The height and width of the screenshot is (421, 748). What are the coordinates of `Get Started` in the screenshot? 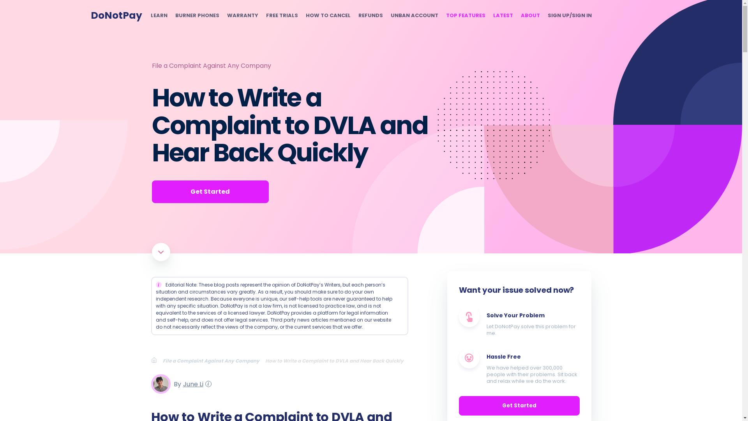 It's located at (210, 192).